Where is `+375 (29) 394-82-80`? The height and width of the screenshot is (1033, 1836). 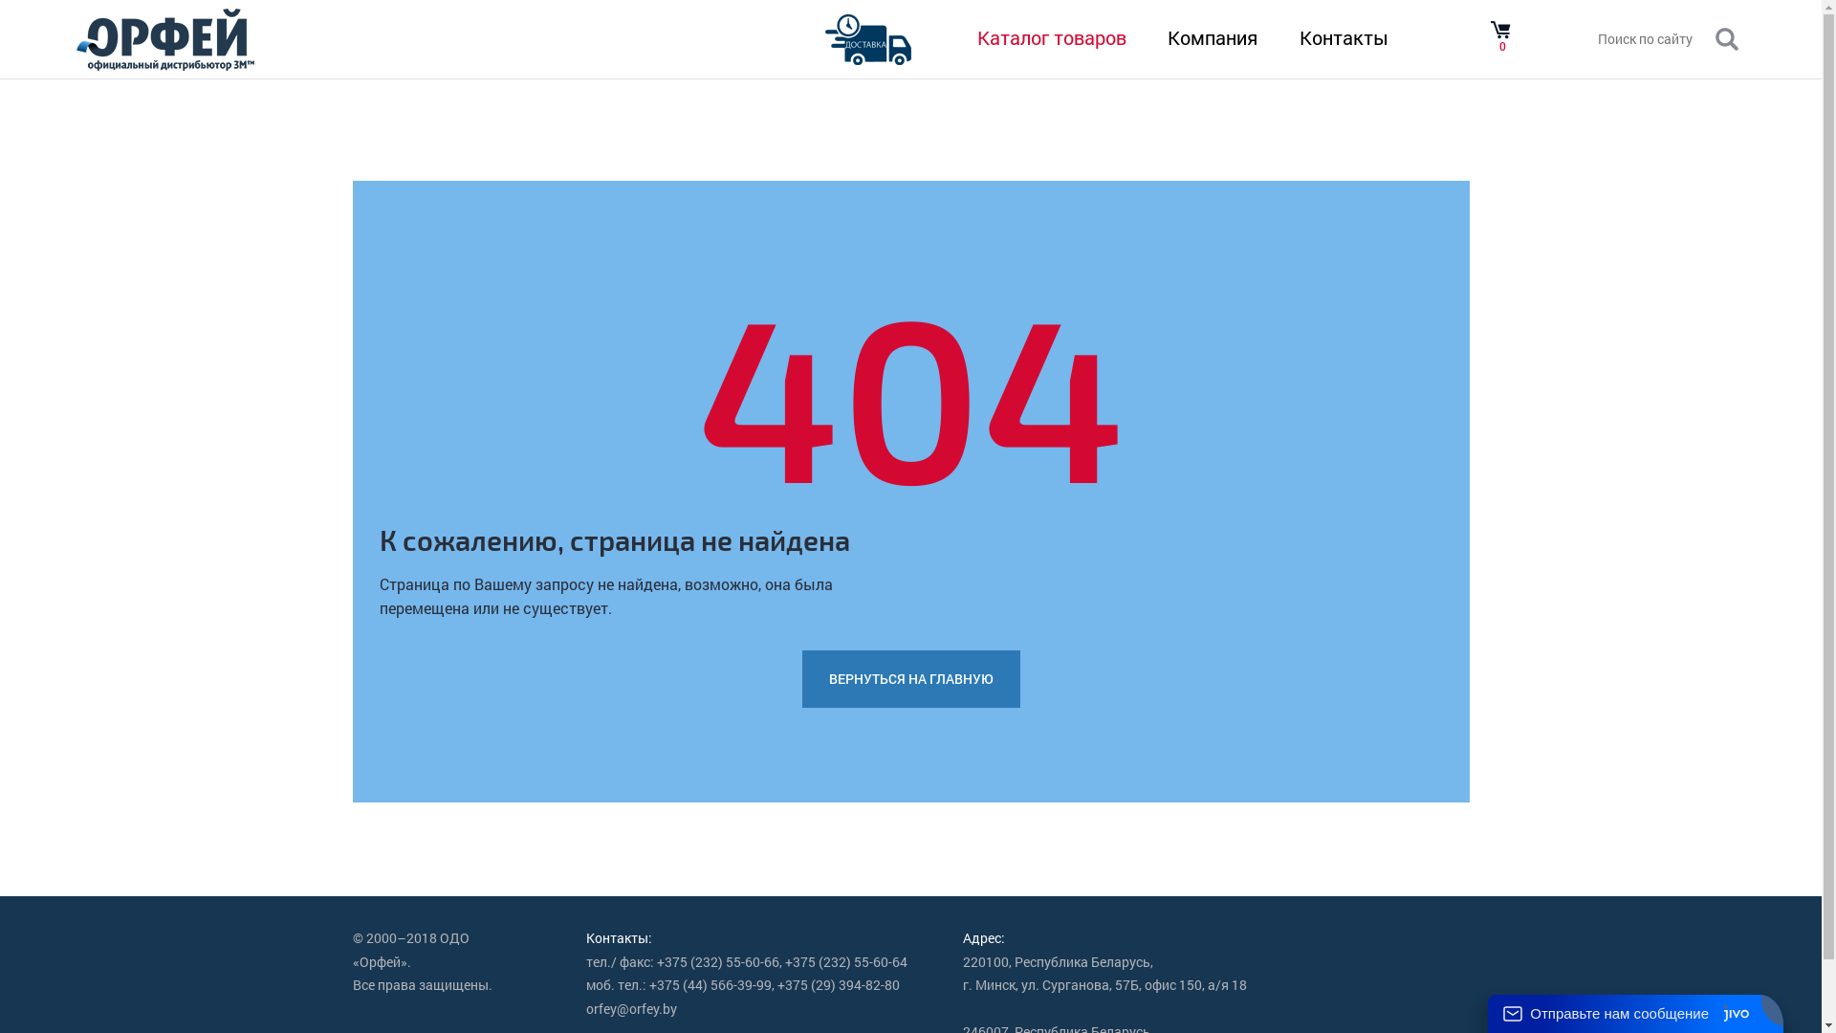
+375 (29) 394-82-80 is located at coordinates (839, 985).